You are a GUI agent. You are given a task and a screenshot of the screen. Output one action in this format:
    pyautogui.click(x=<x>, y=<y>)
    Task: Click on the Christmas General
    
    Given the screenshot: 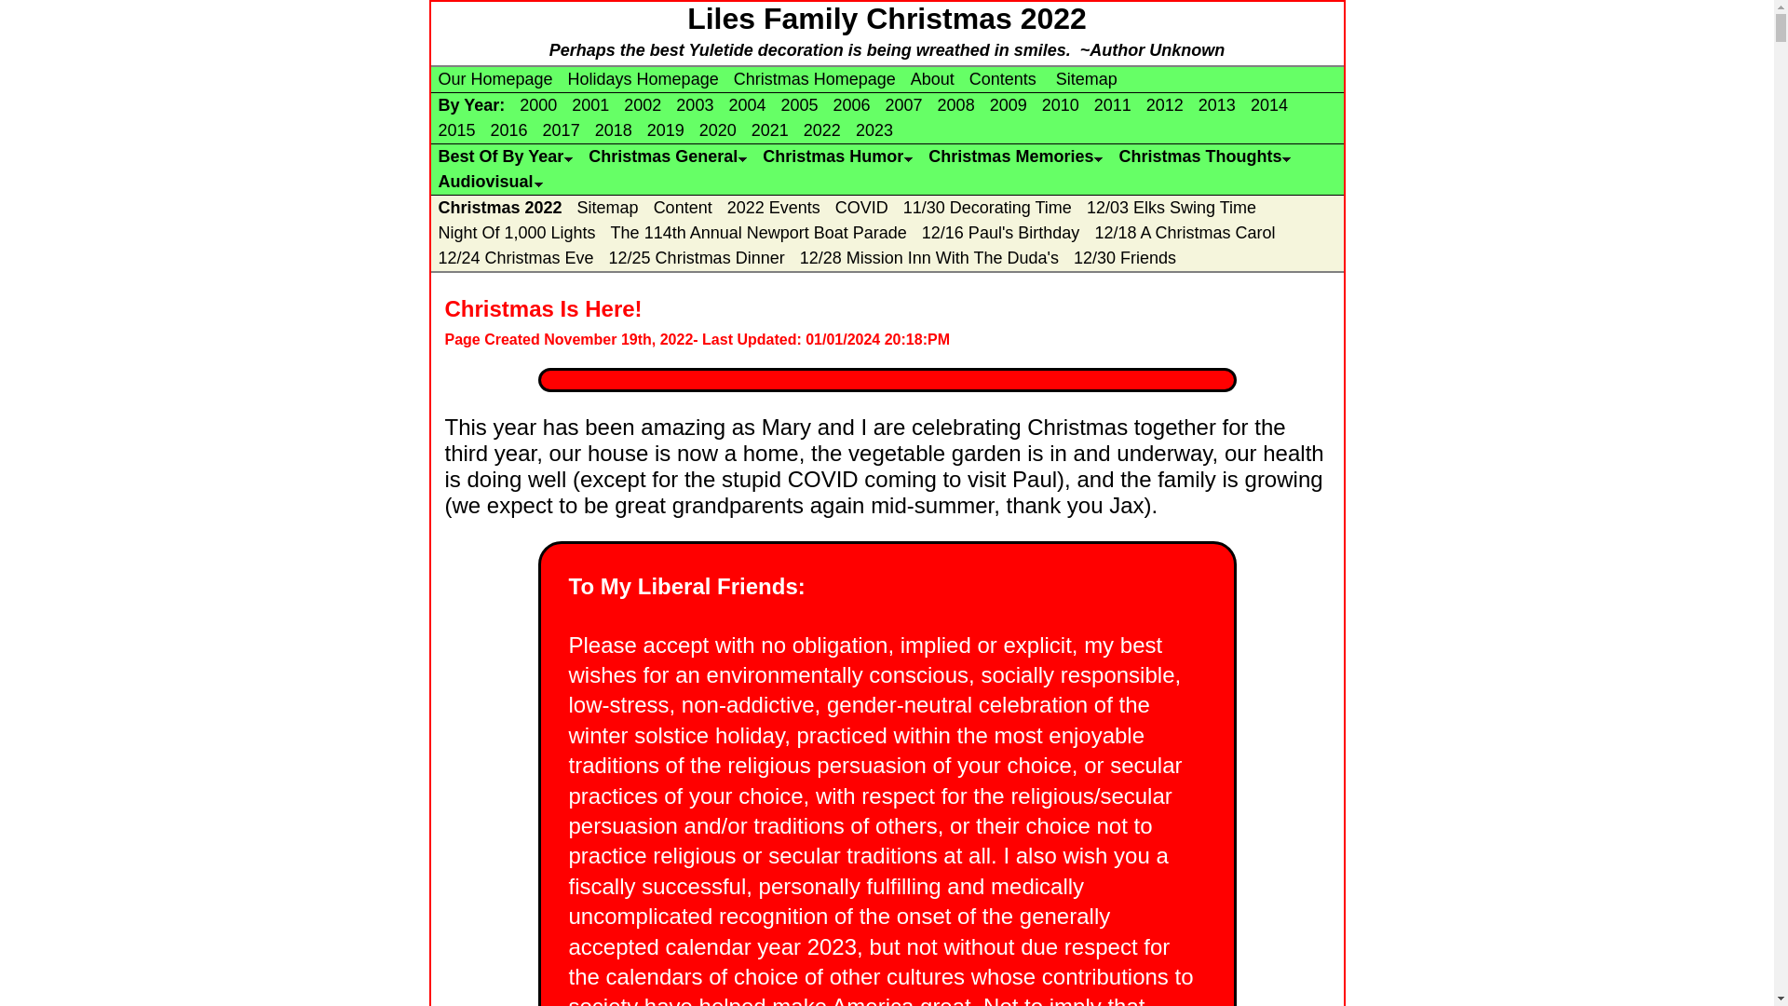 What is the action you would take?
    pyautogui.click(x=667, y=156)
    